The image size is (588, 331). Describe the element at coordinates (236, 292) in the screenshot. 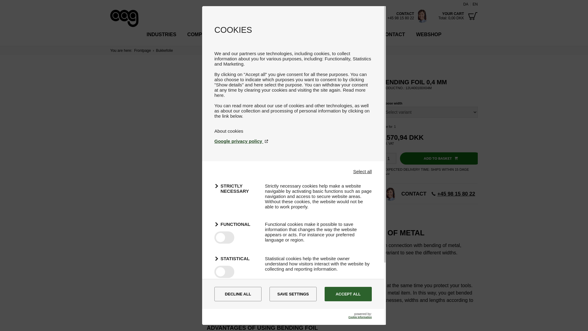

I see `MARKETING` at that location.